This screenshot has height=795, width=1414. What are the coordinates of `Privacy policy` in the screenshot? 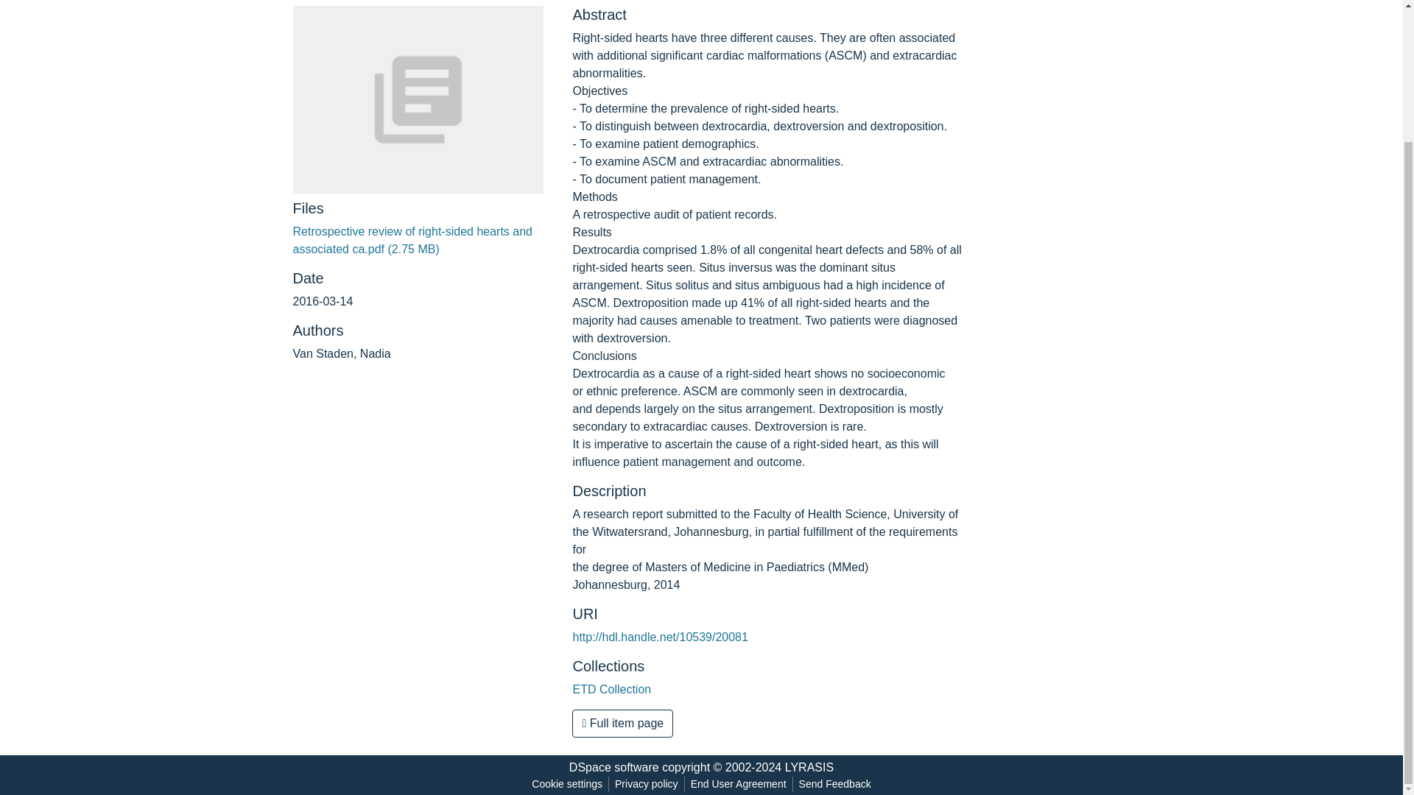 It's located at (647, 784).